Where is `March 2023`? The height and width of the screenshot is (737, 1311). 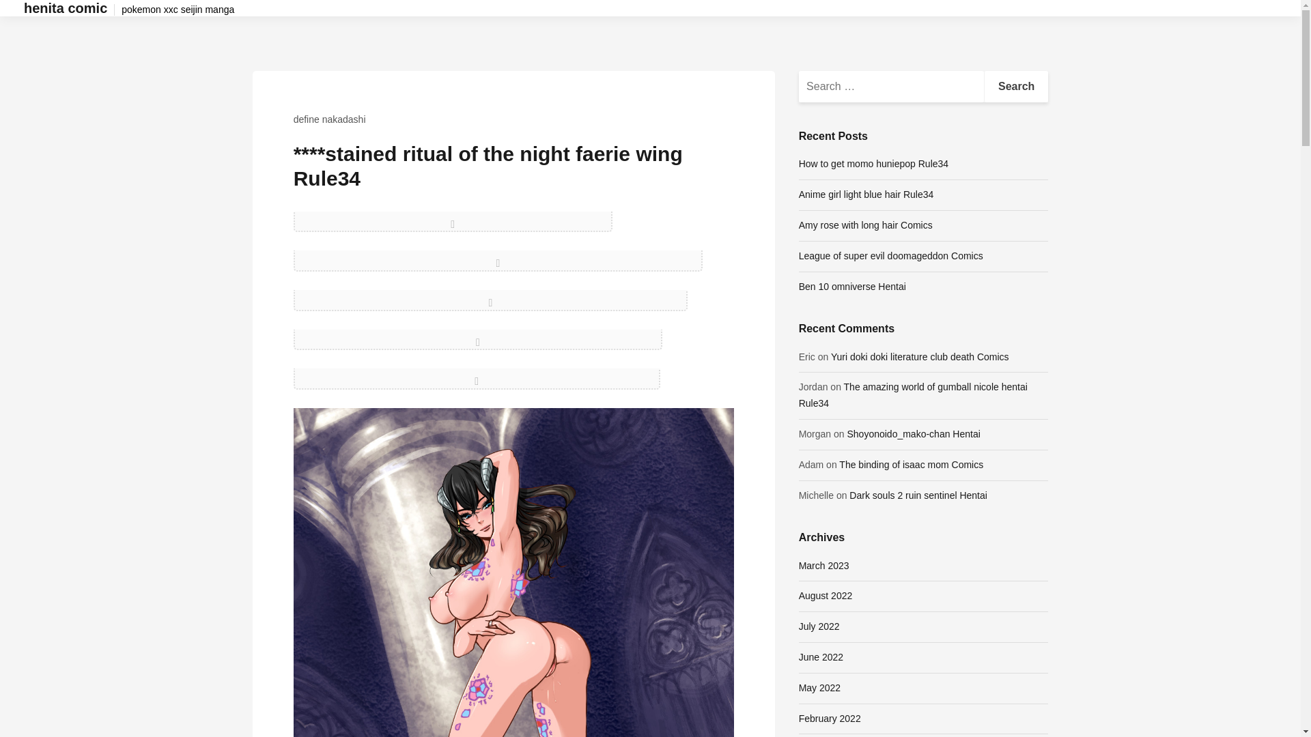
March 2023 is located at coordinates (823, 565).